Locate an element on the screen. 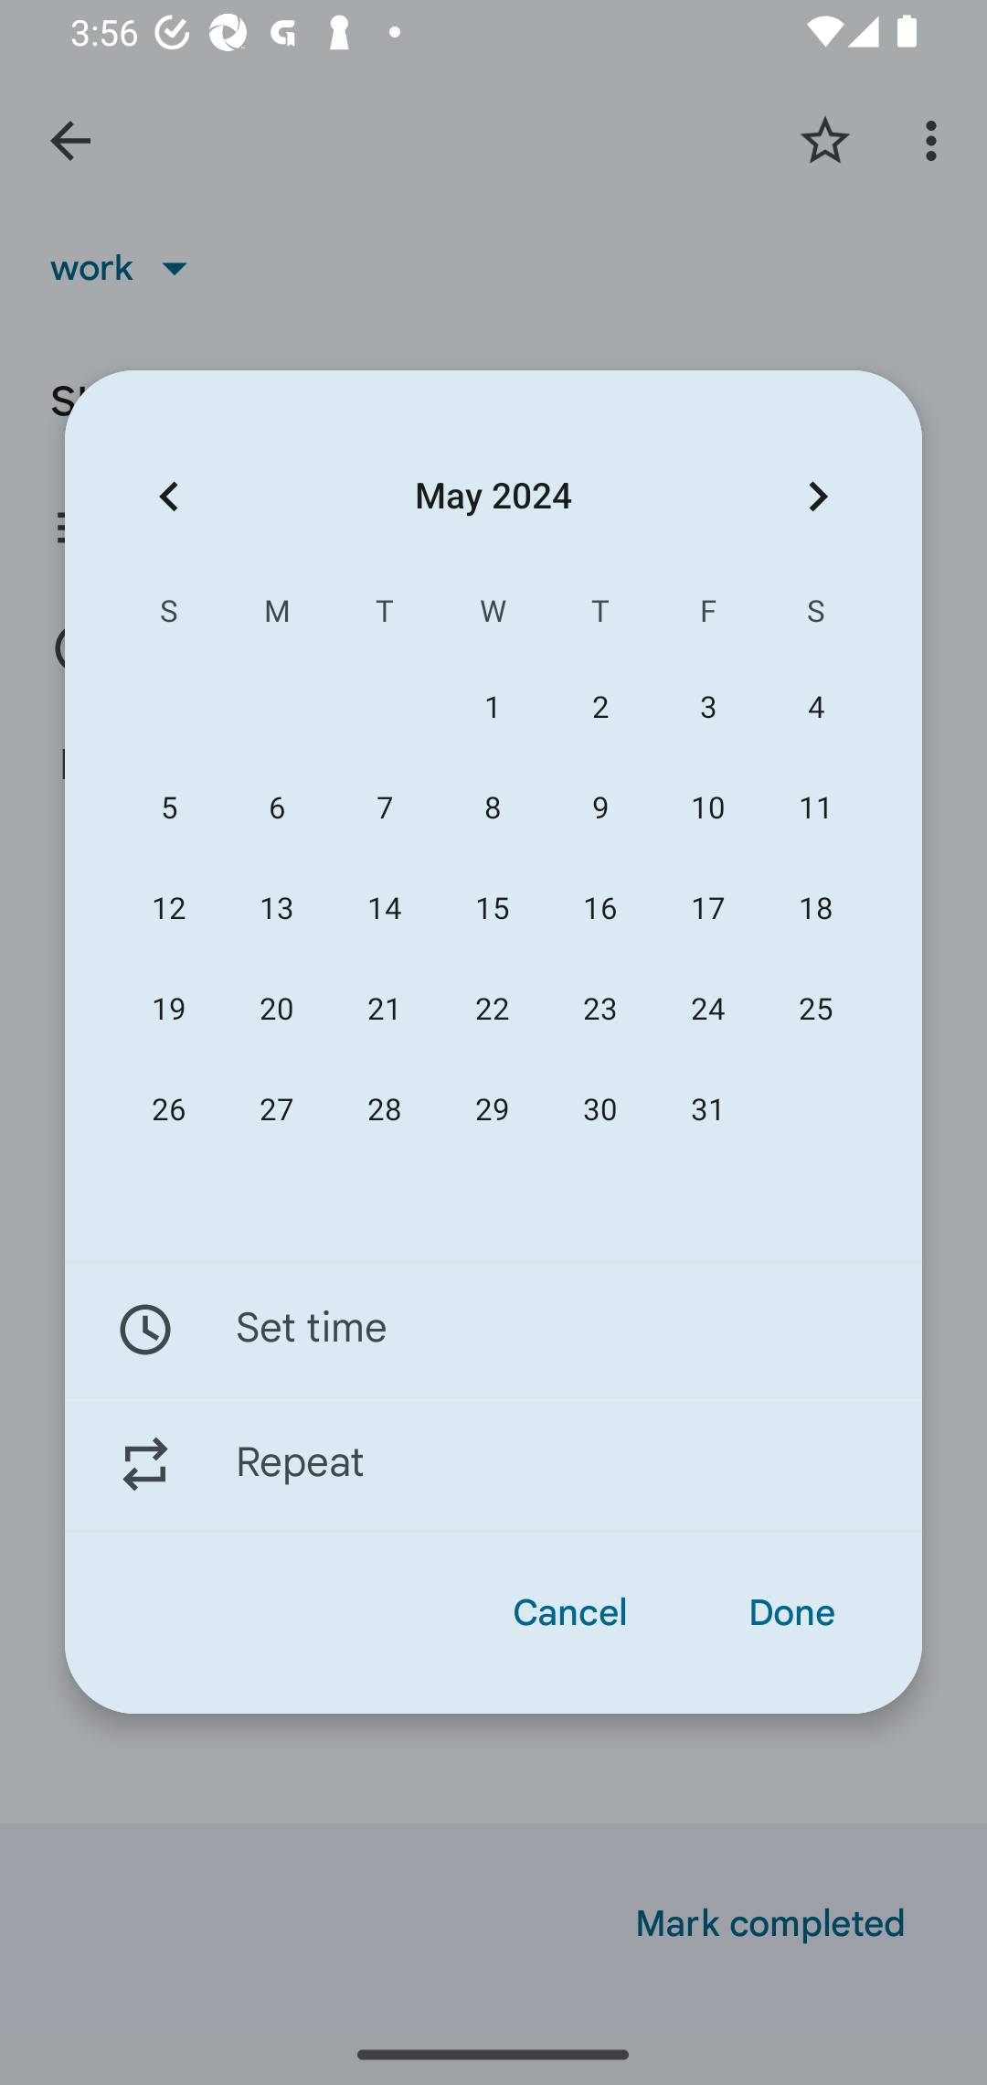 The width and height of the screenshot is (987, 2085). 28 28 May 2024 is located at coordinates (384, 1110).